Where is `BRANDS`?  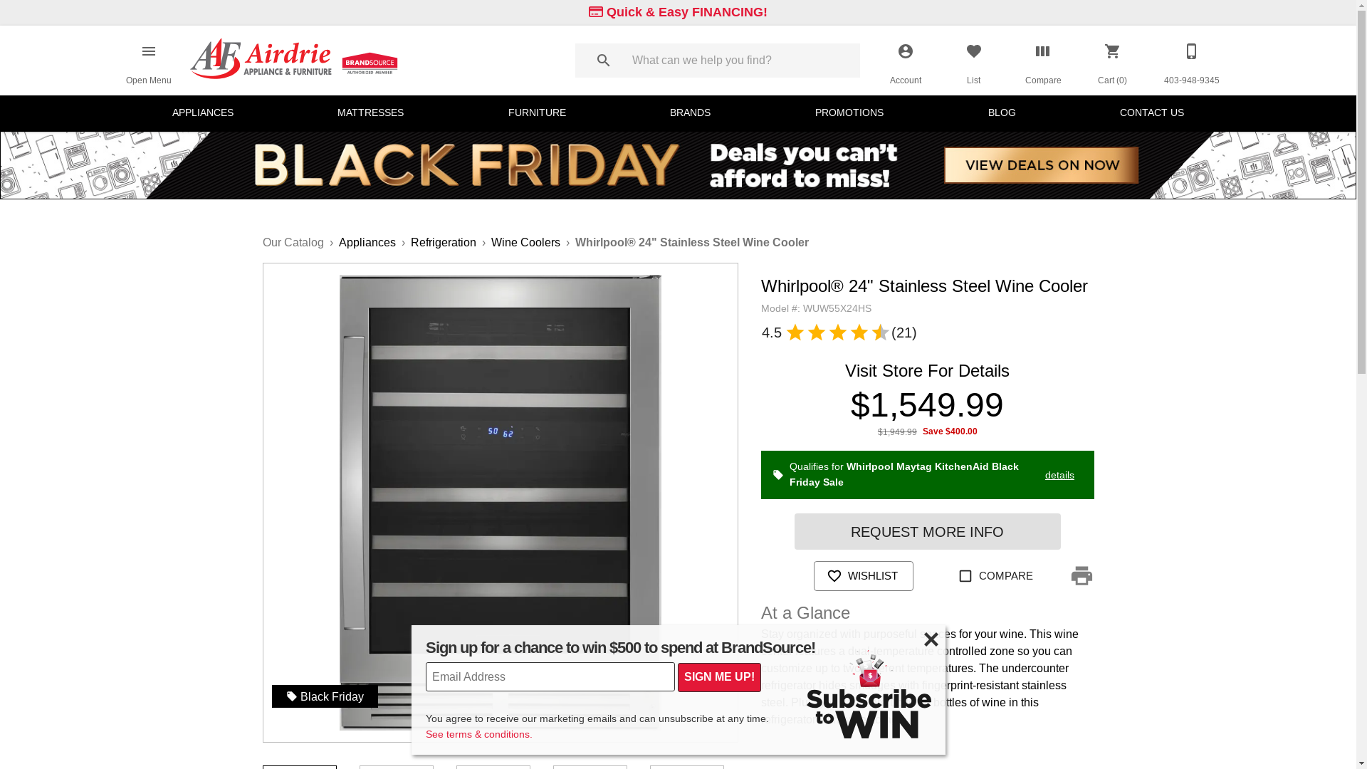
BRANDS is located at coordinates (690, 114).